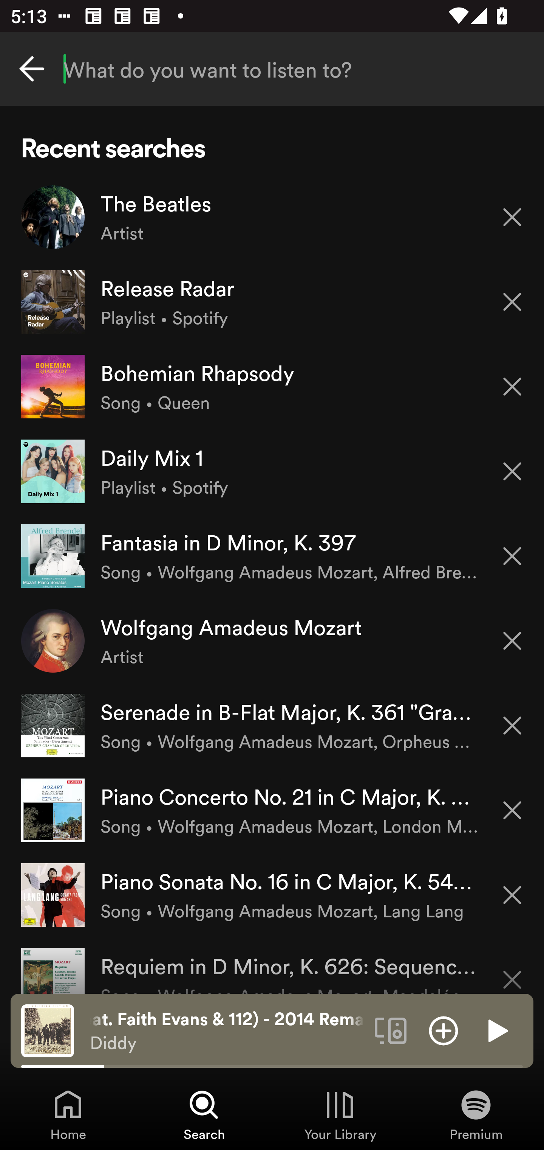  What do you see at coordinates (272, 302) in the screenshot?
I see `Release Radar Playlist • Spotify Remove` at bounding box center [272, 302].